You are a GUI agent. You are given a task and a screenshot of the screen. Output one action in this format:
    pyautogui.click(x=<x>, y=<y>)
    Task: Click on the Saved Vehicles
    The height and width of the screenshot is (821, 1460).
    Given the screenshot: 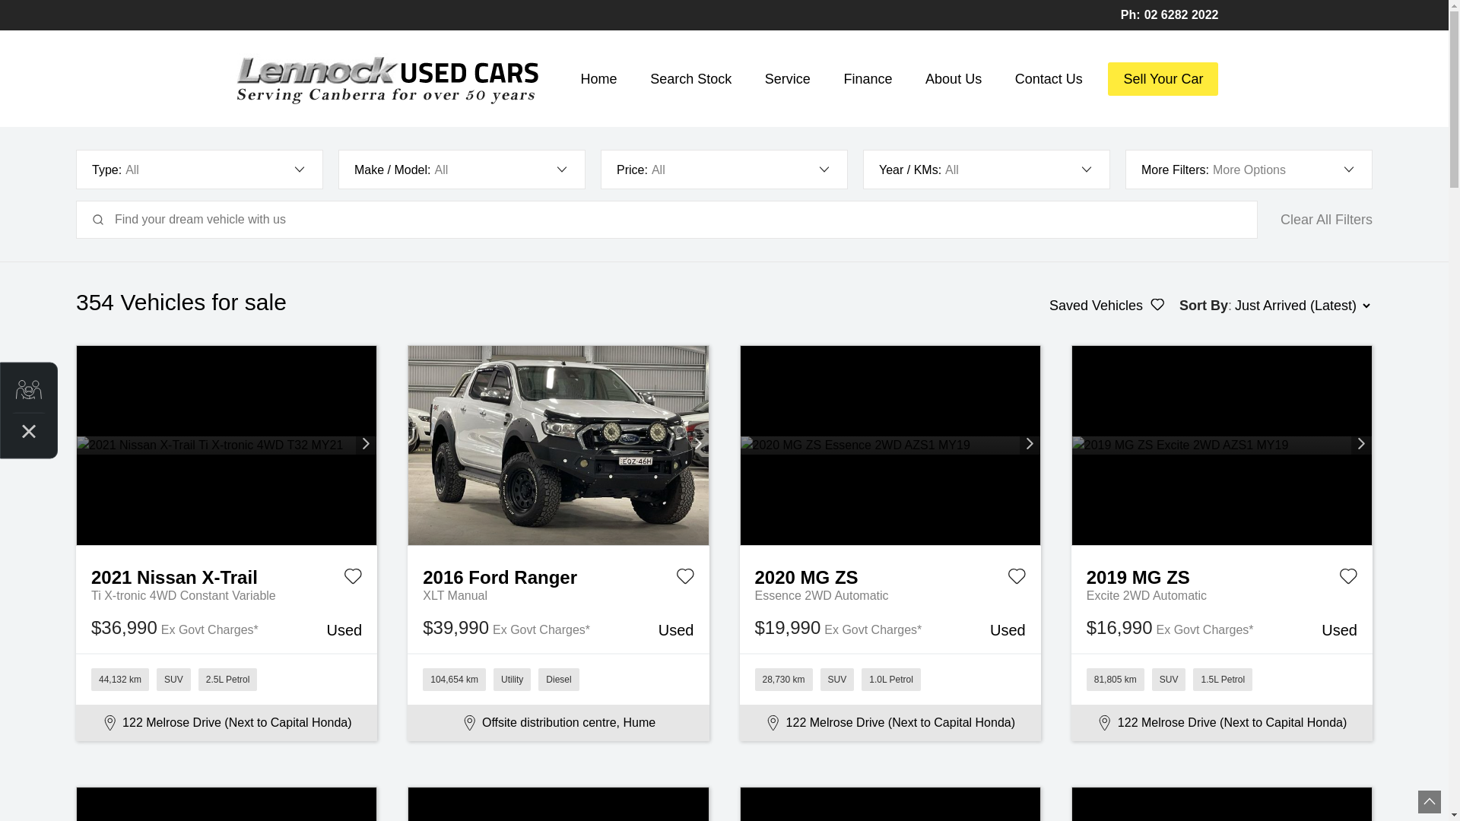 What is the action you would take?
    pyautogui.click(x=1107, y=306)
    